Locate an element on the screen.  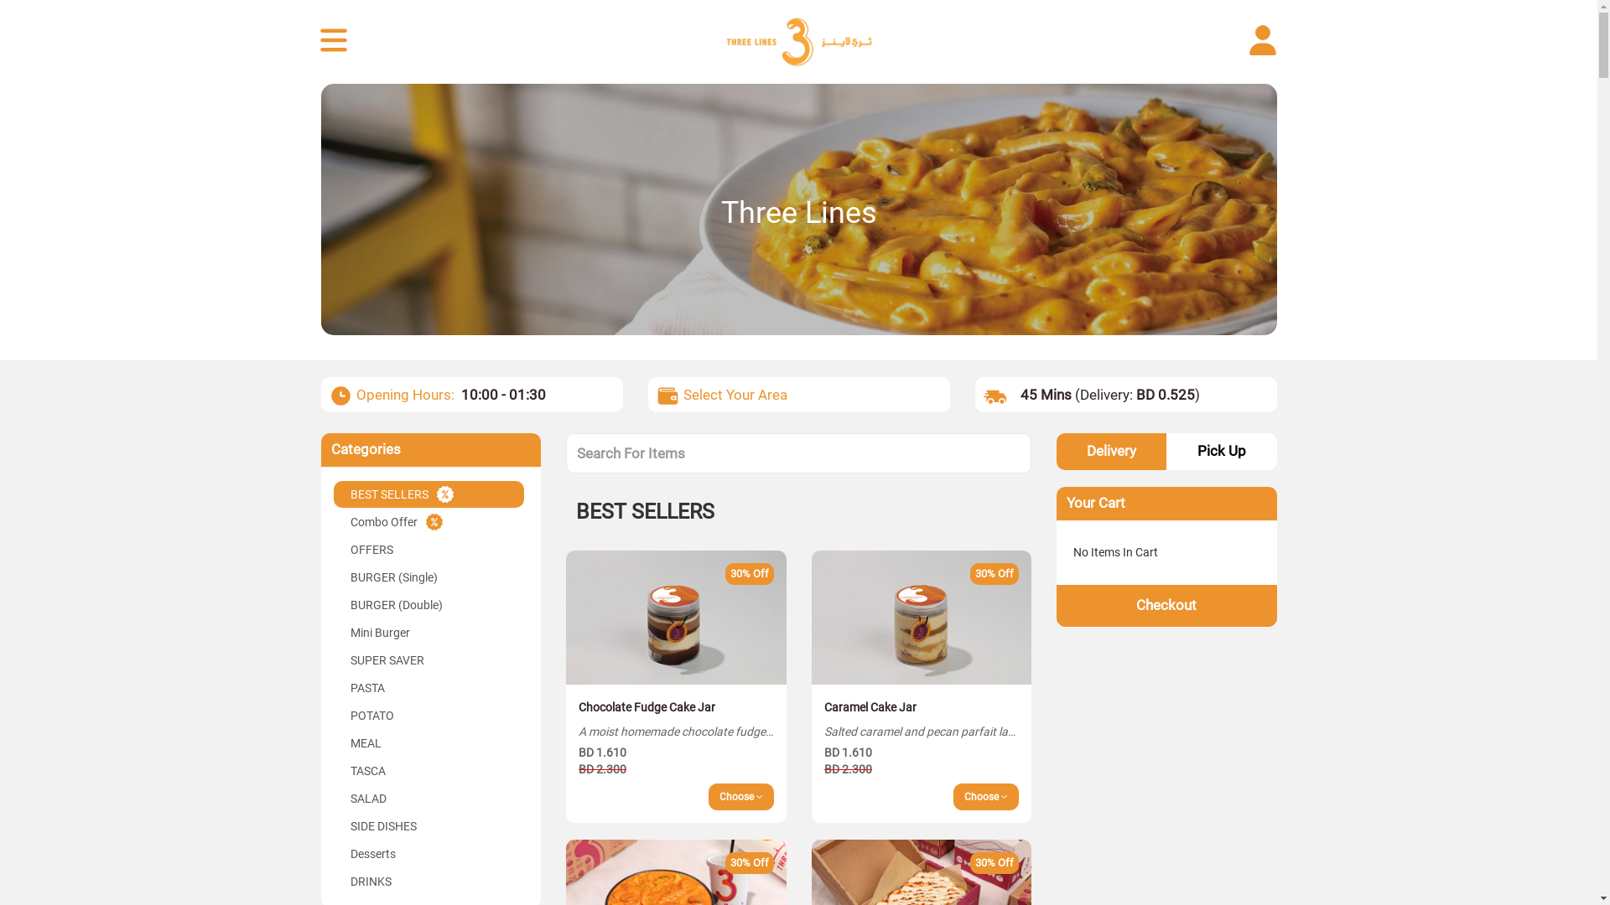
MEAL is located at coordinates (429, 743).